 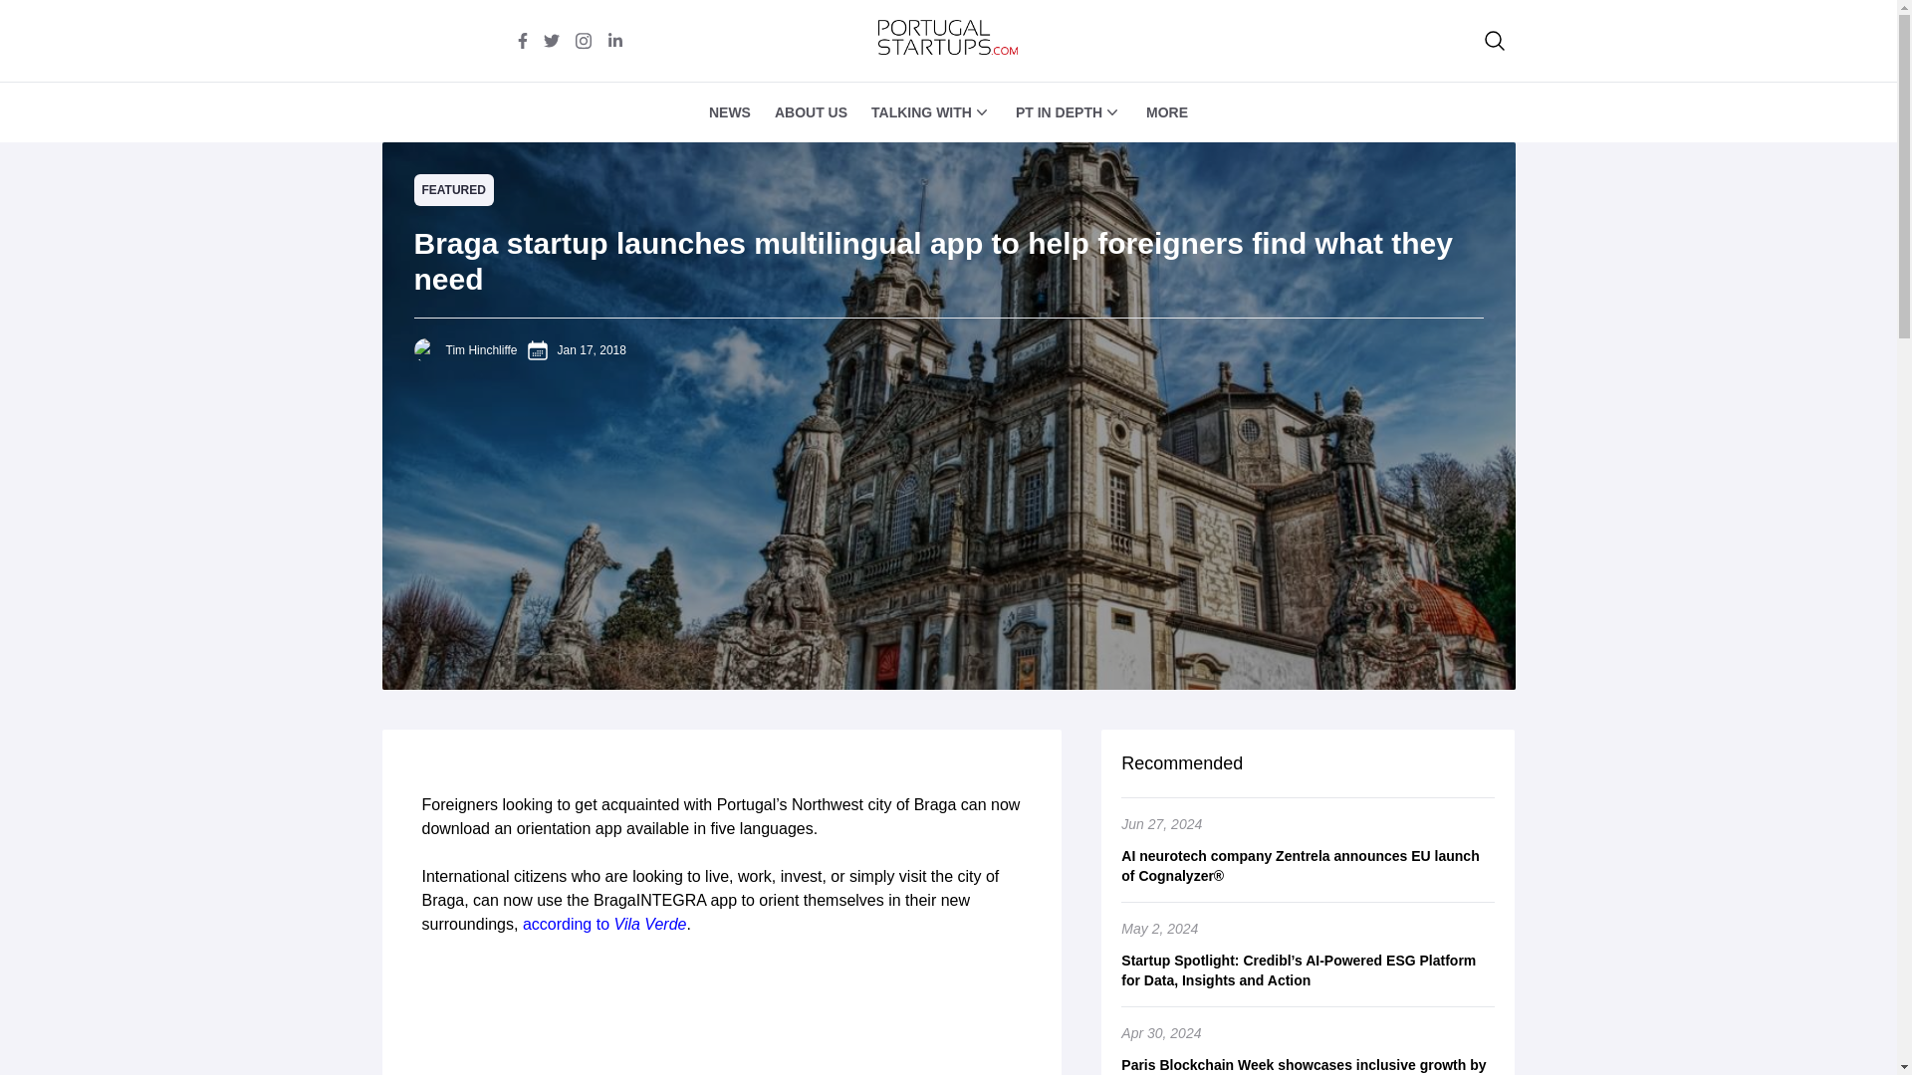 I want to click on NEWS, so click(x=730, y=111).